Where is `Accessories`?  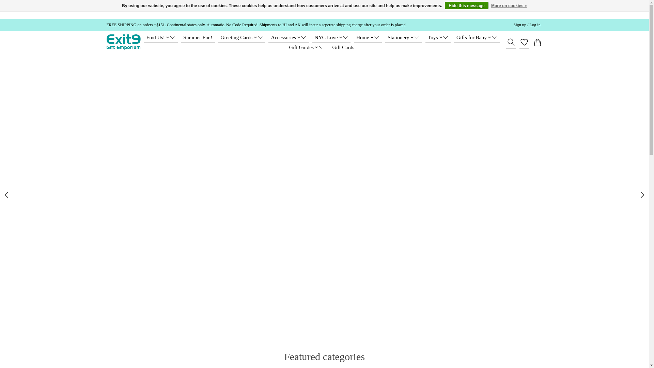 Accessories is located at coordinates (288, 37).